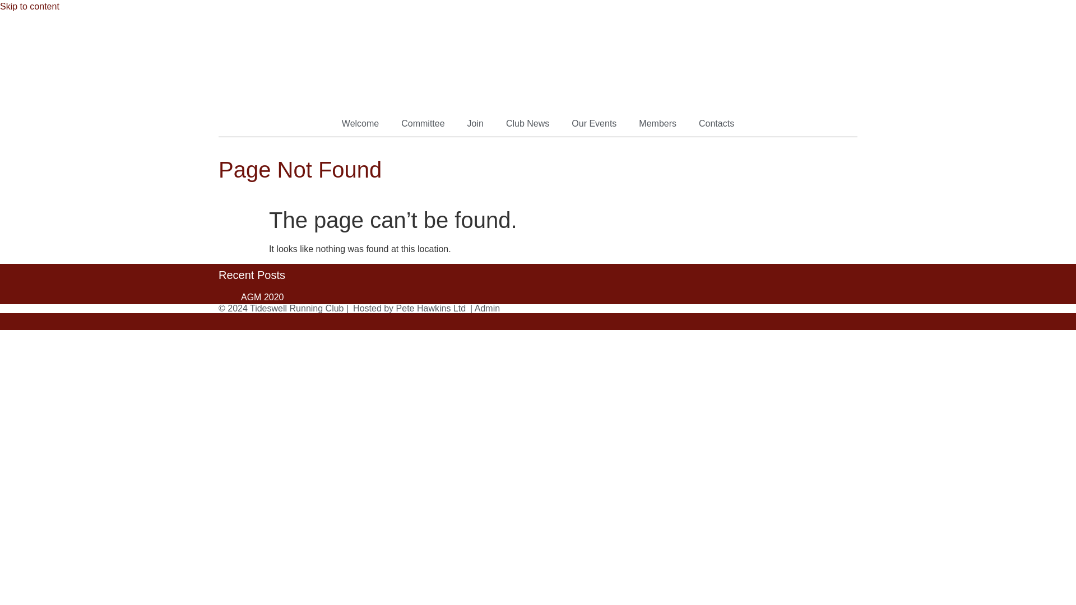  I want to click on Members, so click(657, 123).